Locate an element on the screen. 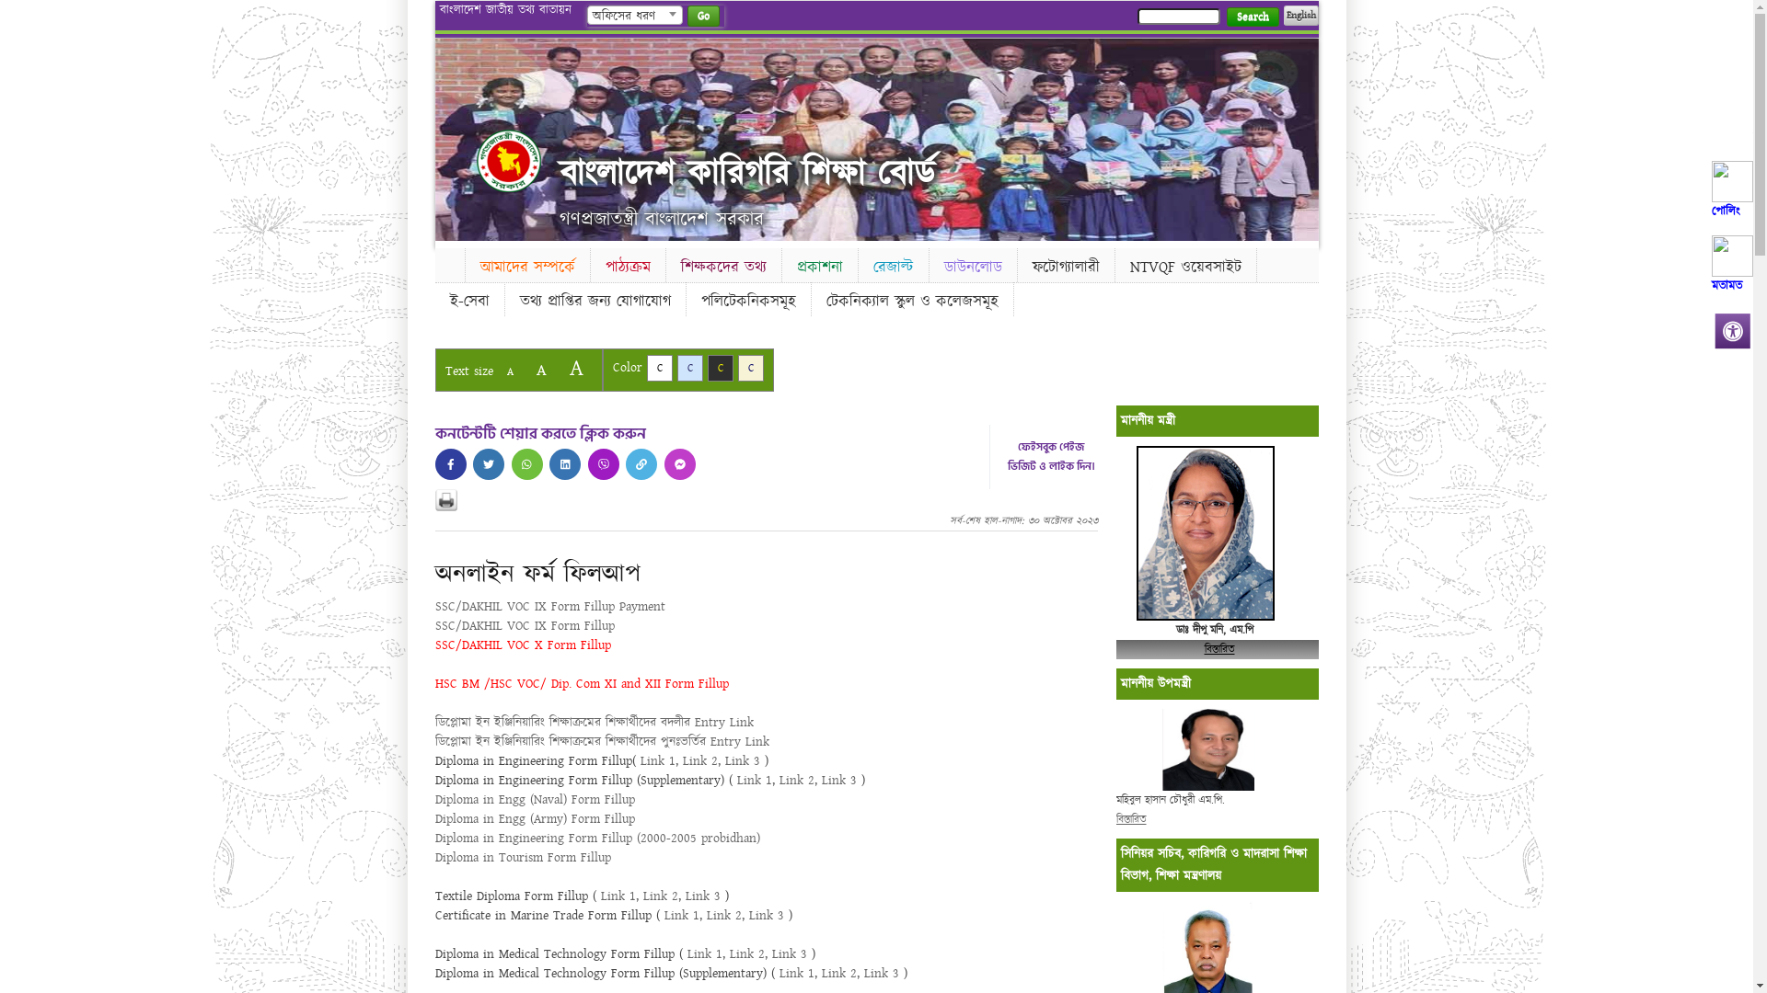  Link 3 is located at coordinates (767, 916).